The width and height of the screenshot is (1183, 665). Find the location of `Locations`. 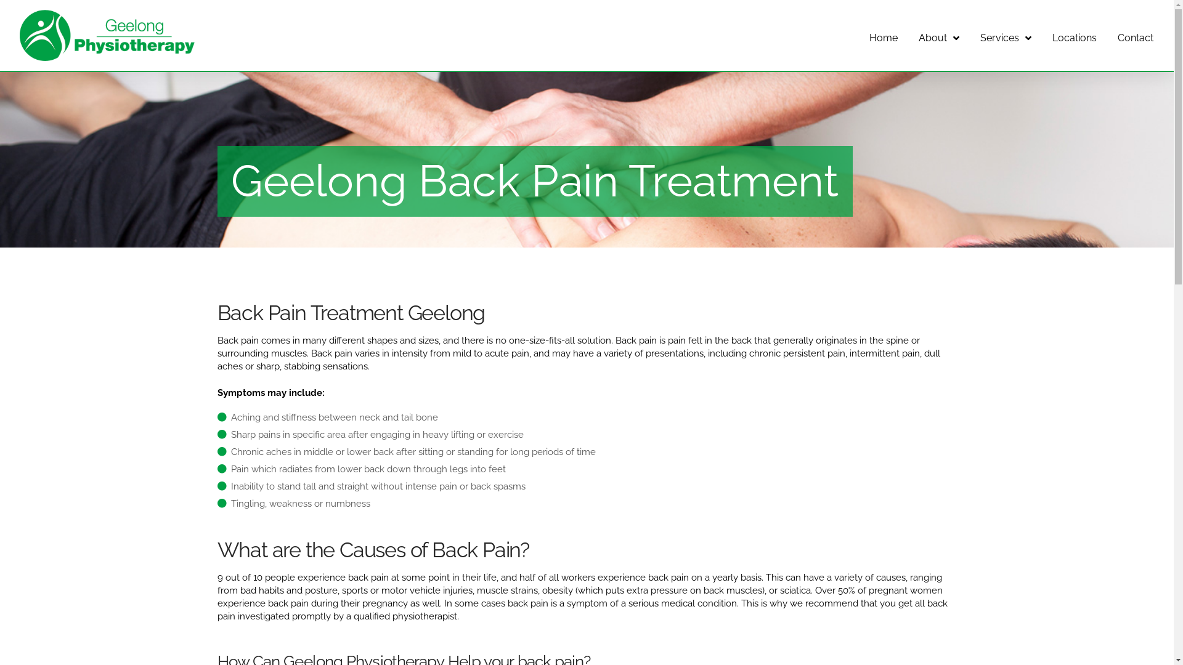

Locations is located at coordinates (1075, 36).